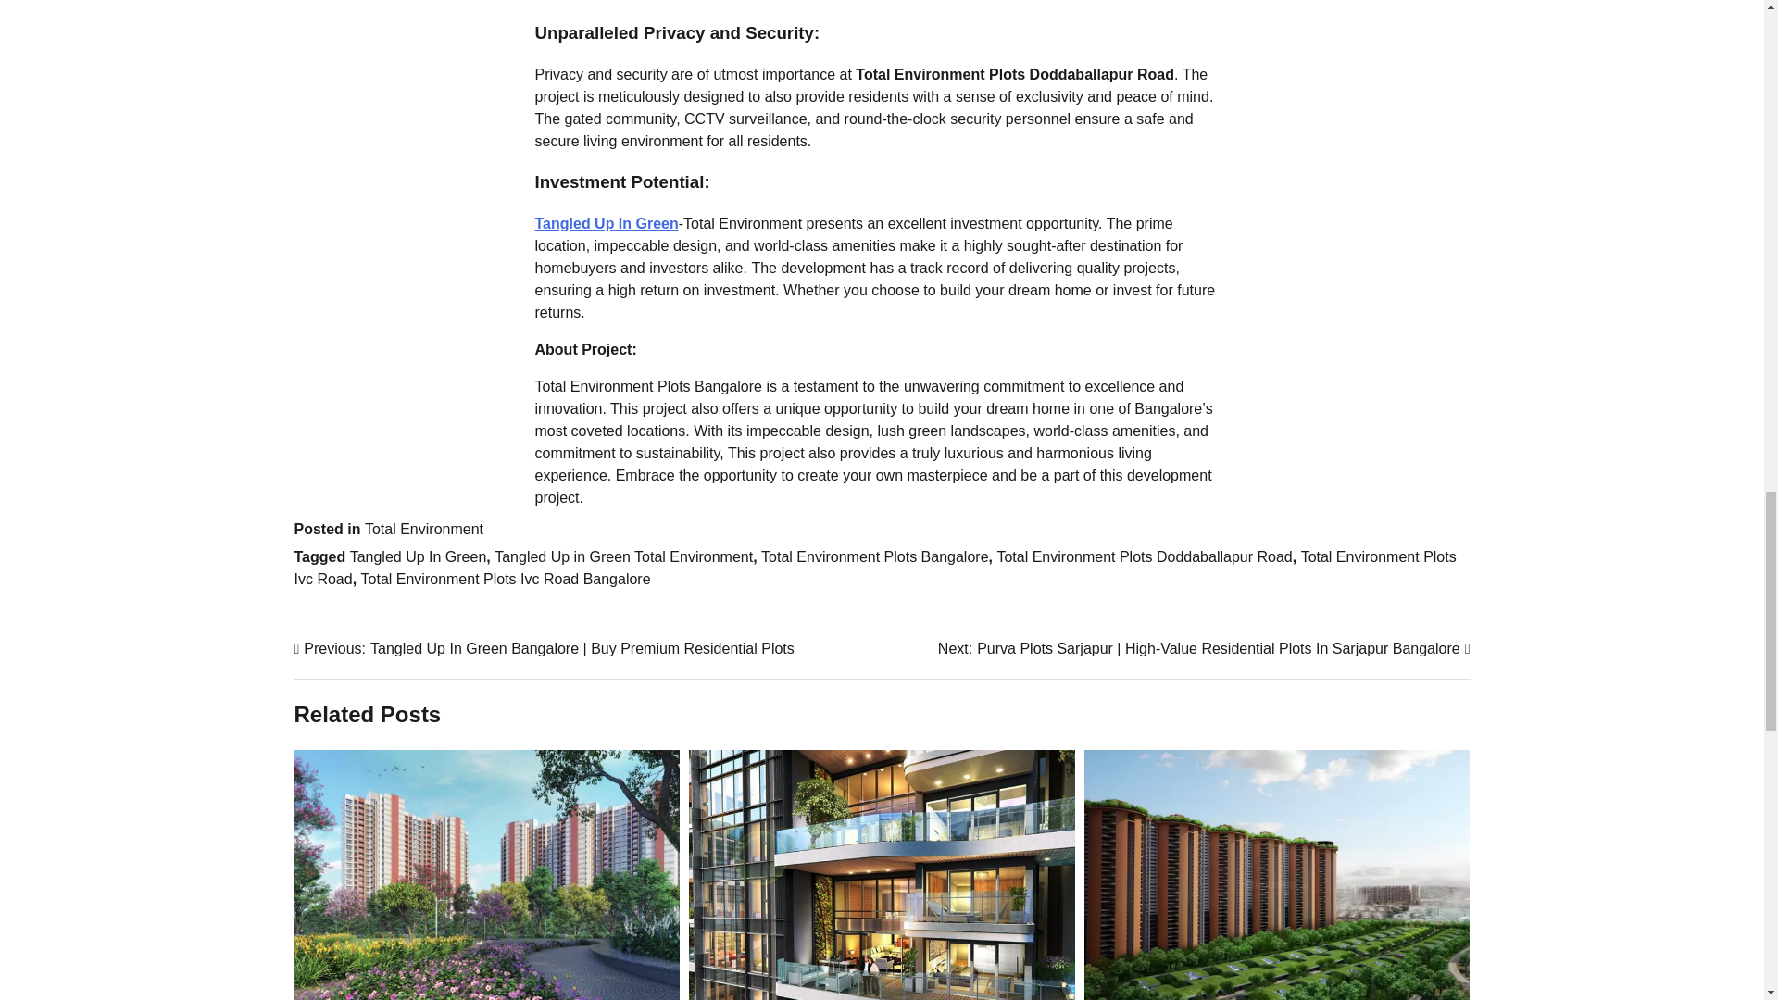 The width and height of the screenshot is (1778, 1000). What do you see at coordinates (874, 556) in the screenshot?
I see `Total Environment Plots Bangalore` at bounding box center [874, 556].